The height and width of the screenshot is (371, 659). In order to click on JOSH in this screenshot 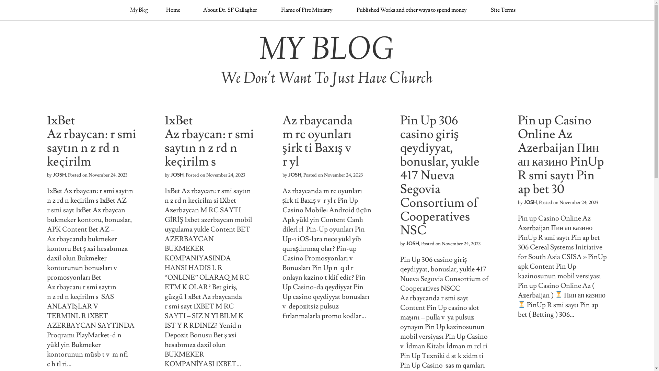, I will do `click(59, 175)`.